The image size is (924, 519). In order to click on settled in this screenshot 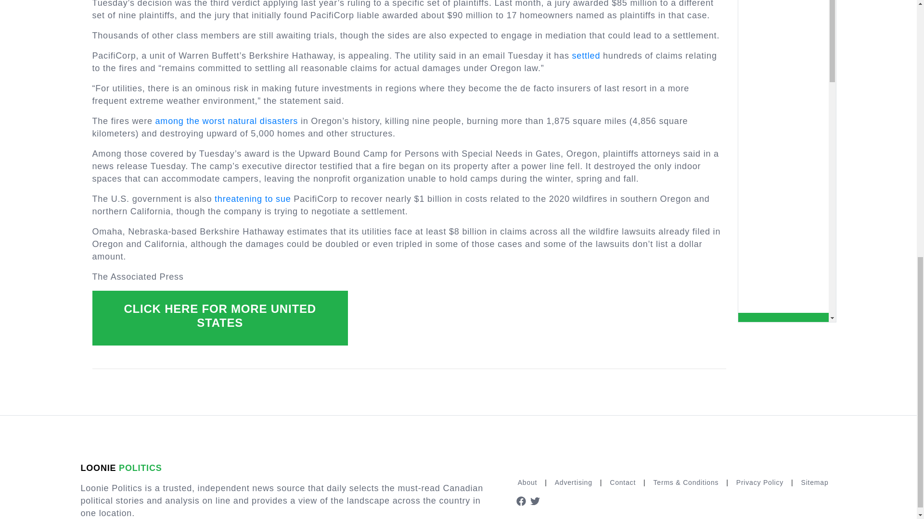, I will do `click(586, 56)`.